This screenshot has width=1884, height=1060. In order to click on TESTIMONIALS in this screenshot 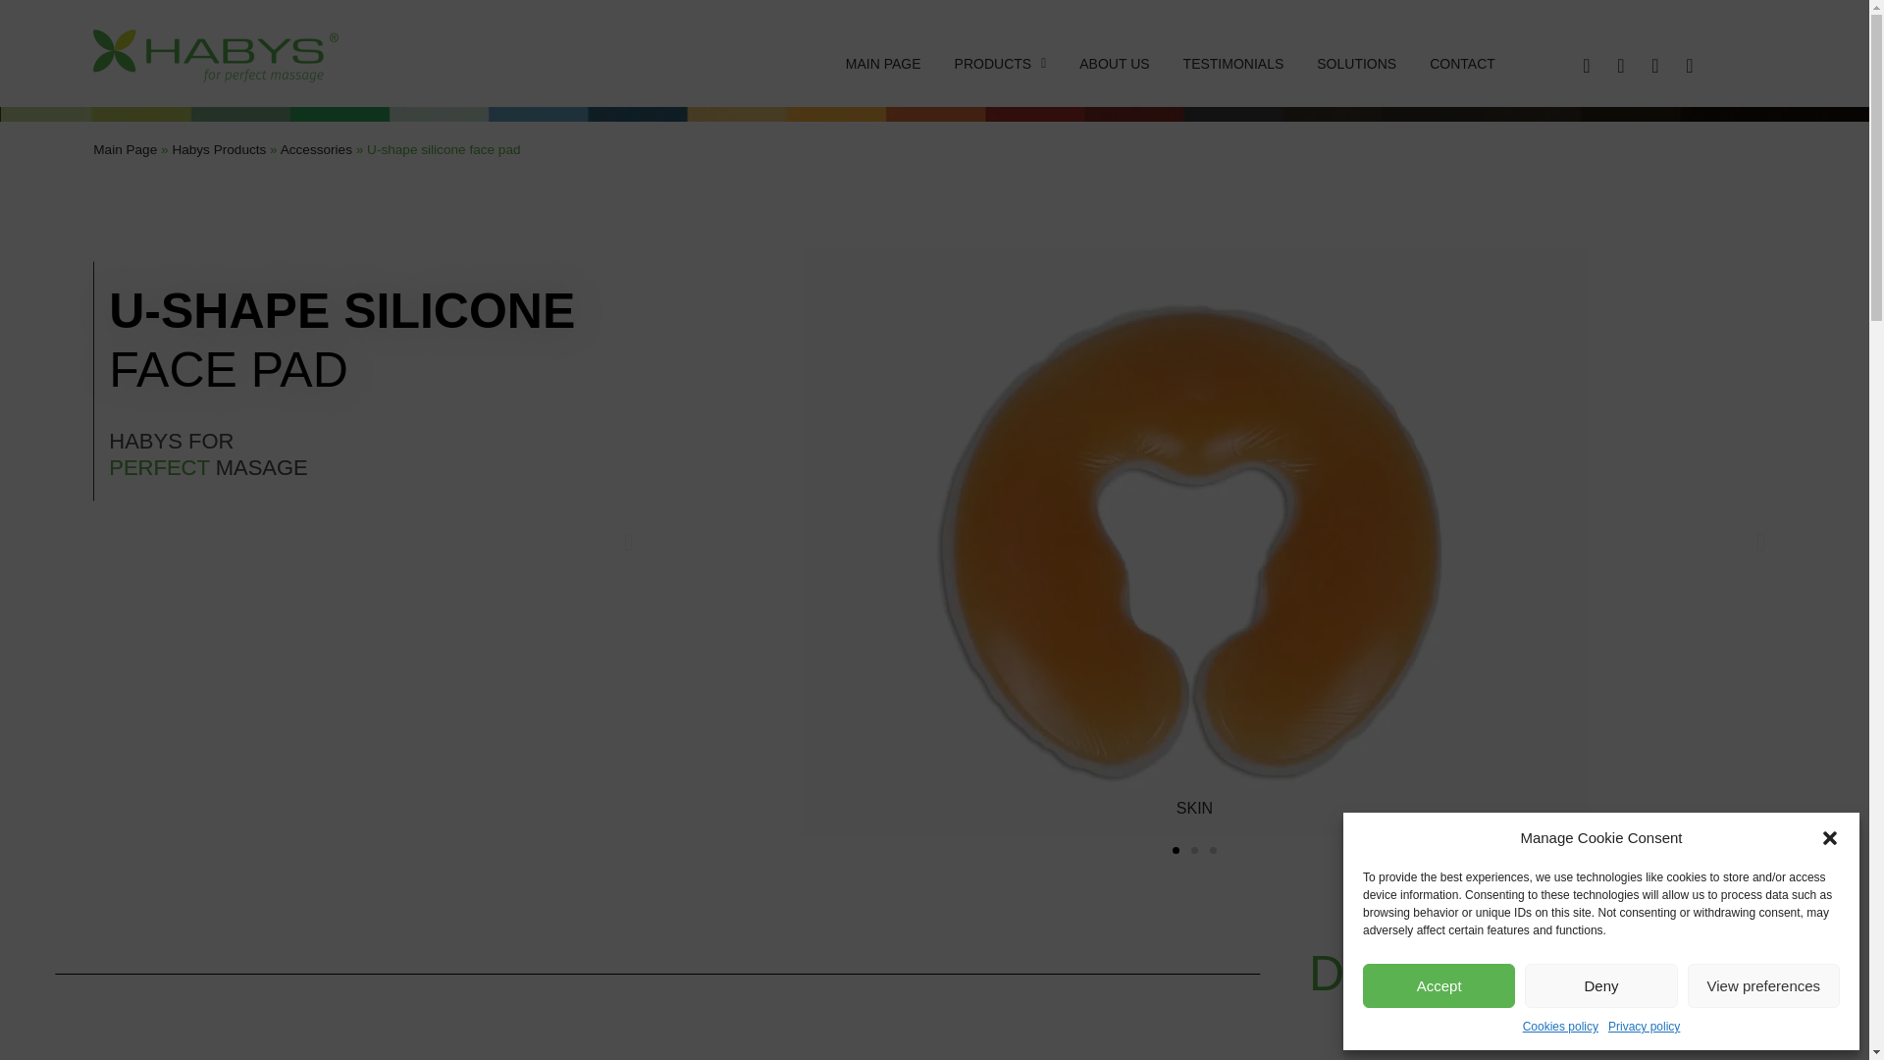, I will do `click(1233, 62)`.